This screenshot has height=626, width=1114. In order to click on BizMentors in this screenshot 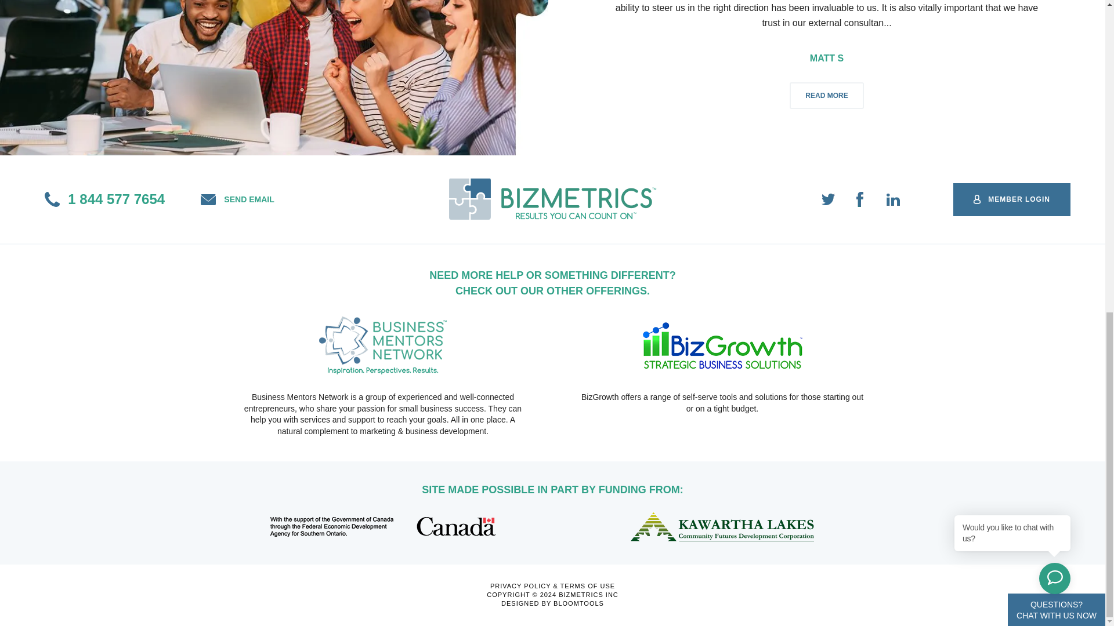, I will do `click(382, 344)`.